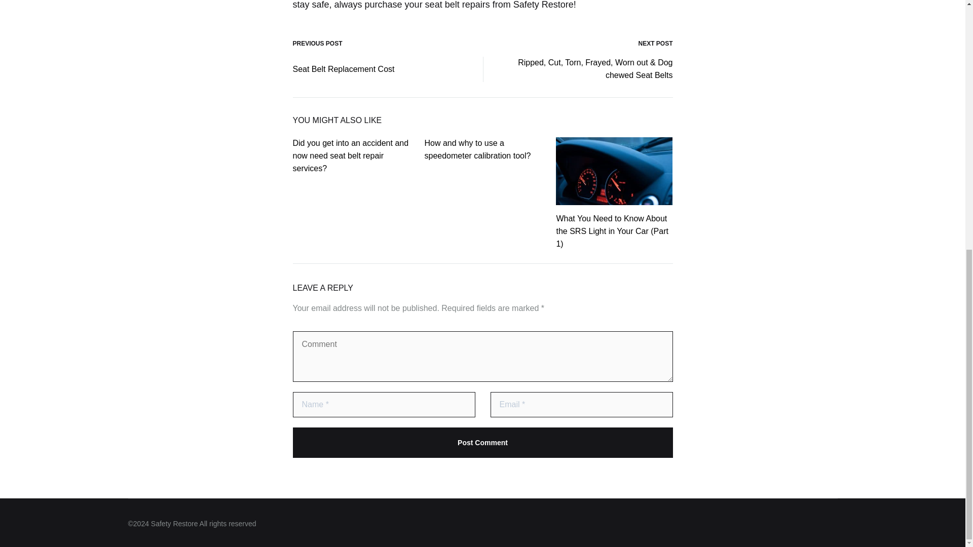 The image size is (973, 547). Describe the element at coordinates (482, 442) in the screenshot. I see `Post Comment` at that location.